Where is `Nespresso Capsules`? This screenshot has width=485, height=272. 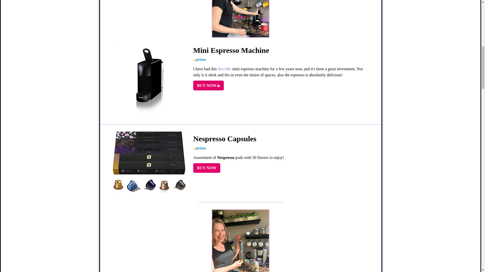
Nespresso Capsules is located at coordinates (279, 139).